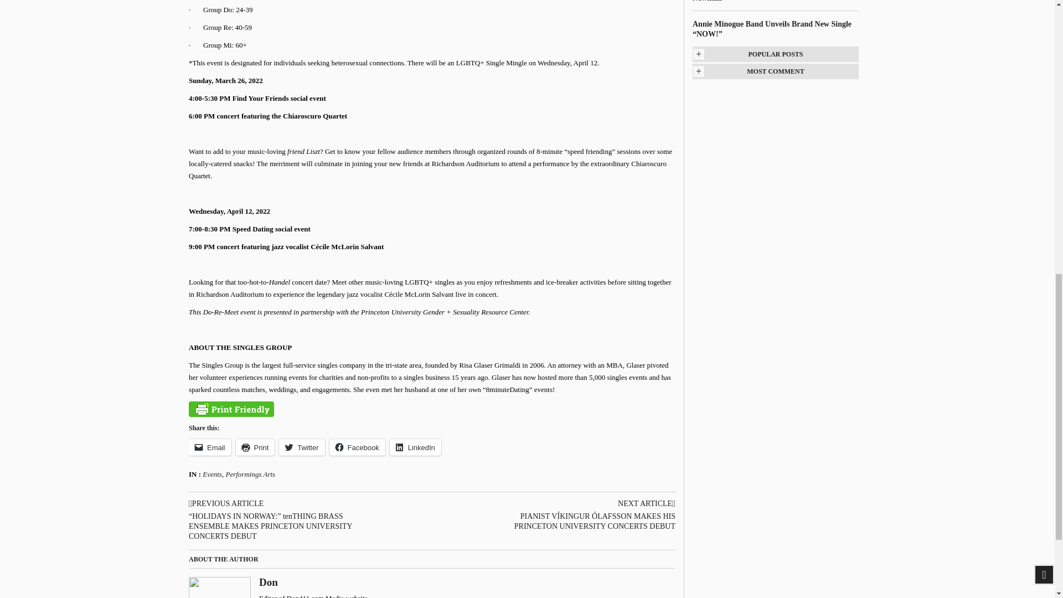 The image size is (1063, 598). Describe the element at coordinates (210, 447) in the screenshot. I see `Click to email a link to a friend` at that location.